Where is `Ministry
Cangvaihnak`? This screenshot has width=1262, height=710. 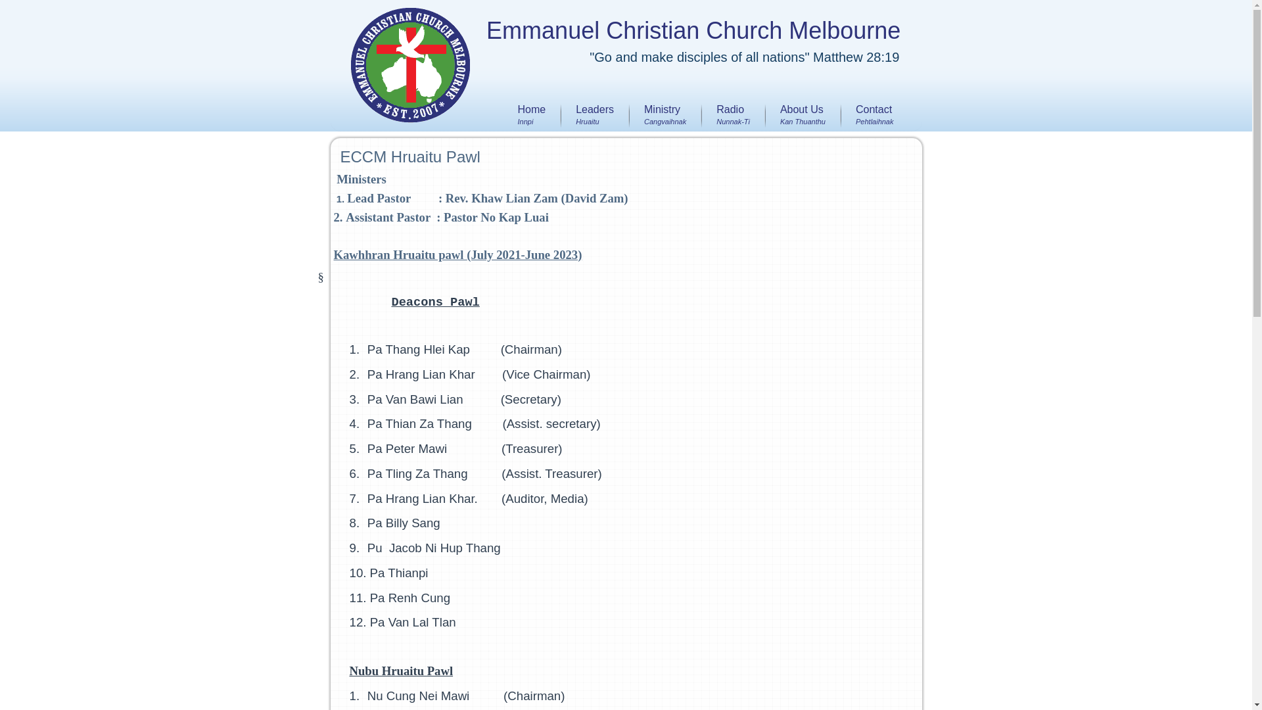 Ministry
Cangvaihnak is located at coordinates (665, 116).